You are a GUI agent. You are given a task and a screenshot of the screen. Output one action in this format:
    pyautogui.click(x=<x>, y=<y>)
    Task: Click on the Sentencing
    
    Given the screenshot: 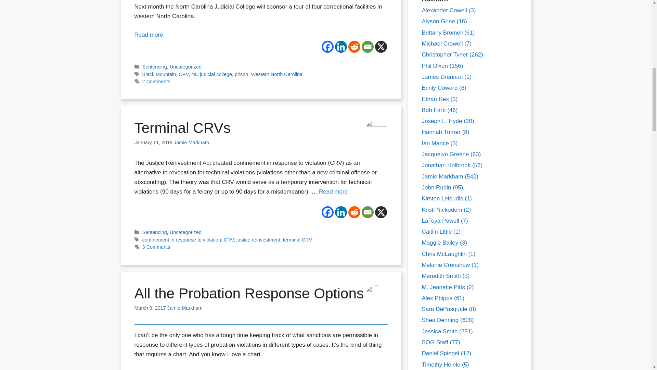 What is the action you would take?
    pyautogui.click(x=155, y=66)
    